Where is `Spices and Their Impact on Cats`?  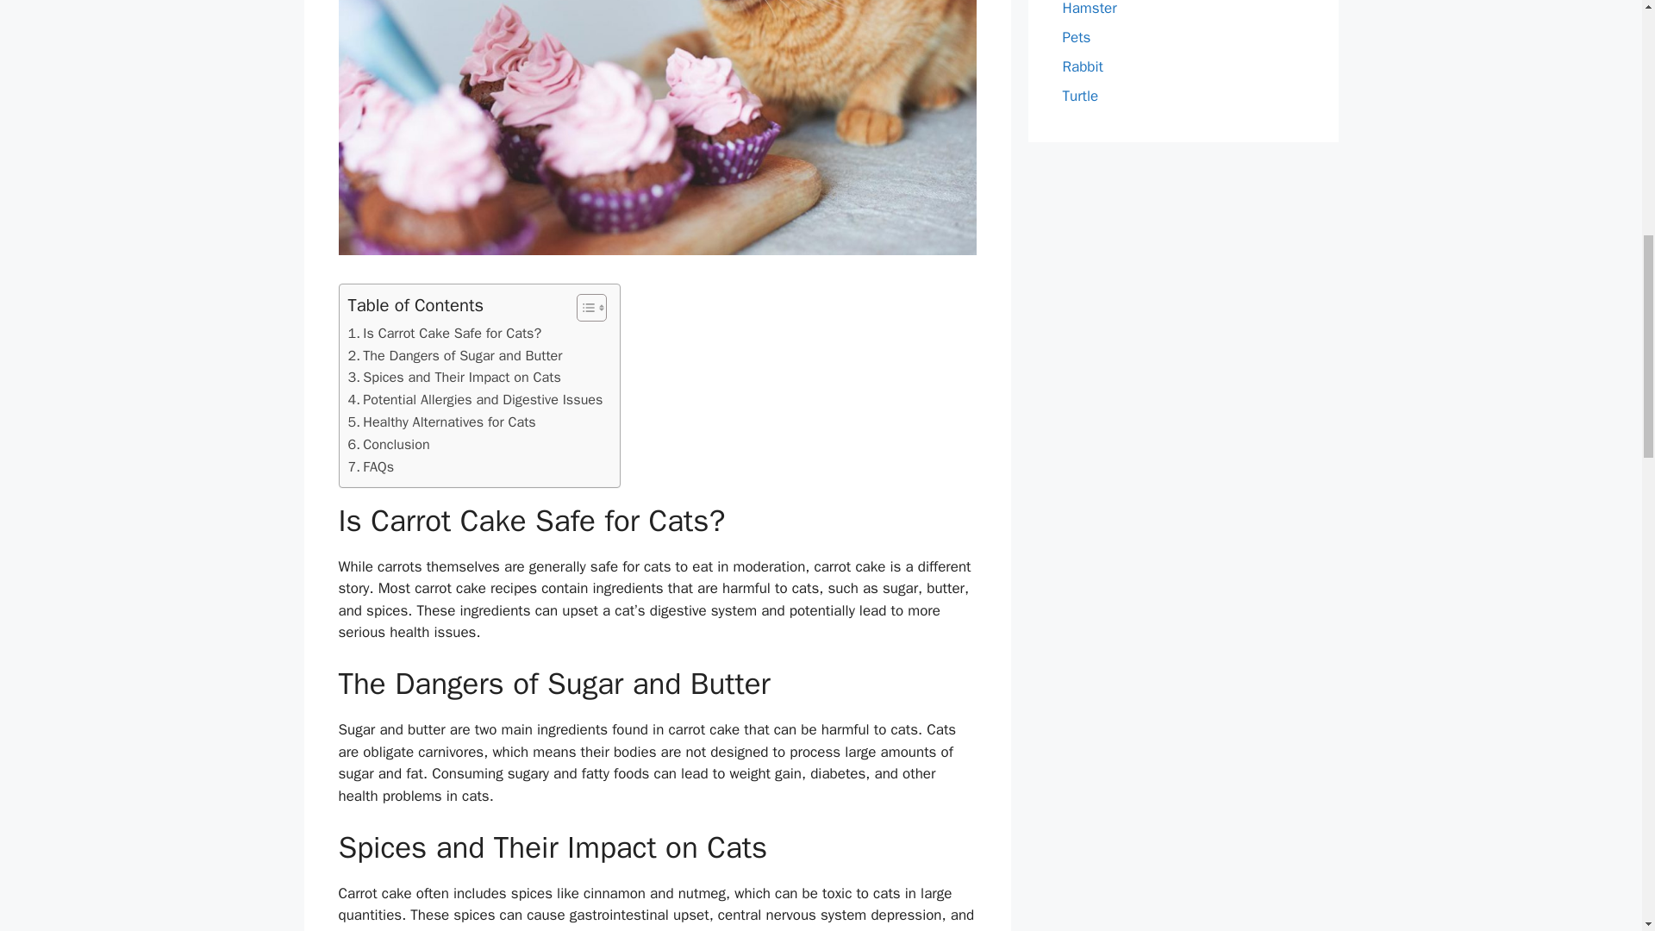 Spices and Their Impact on Cats is located at coordinates (453, 378).